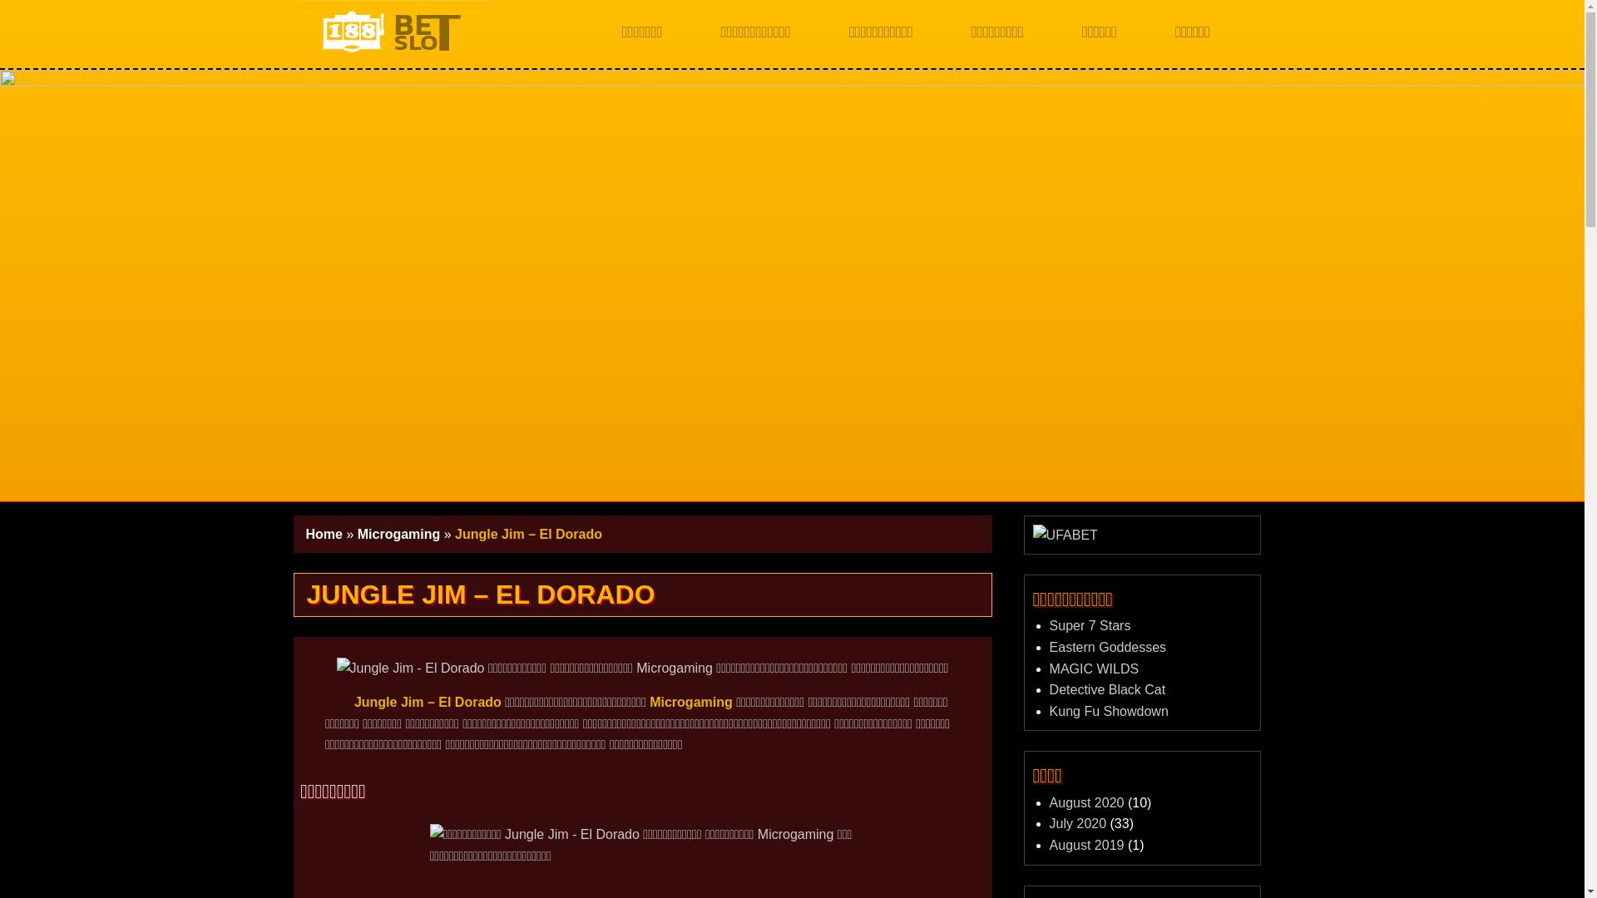  What do you see at coordinates (399, 534) in the screenshot?
I see `Microgaming` at bounding box center [399, 534].